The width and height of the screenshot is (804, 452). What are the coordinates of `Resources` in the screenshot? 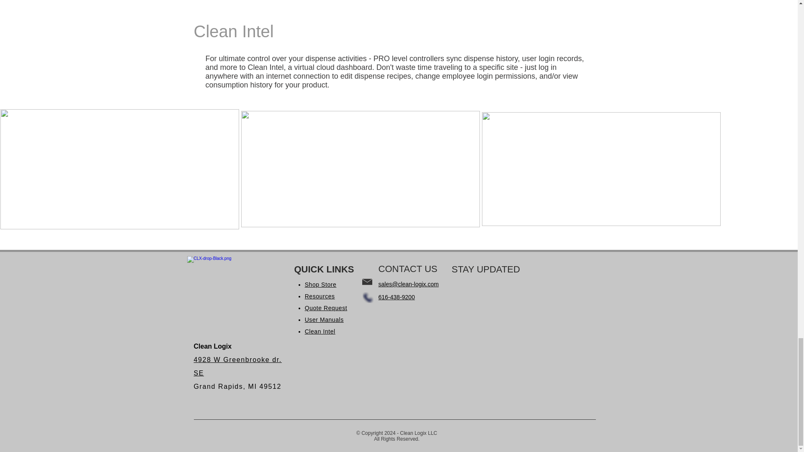 It's located at (320, 296).